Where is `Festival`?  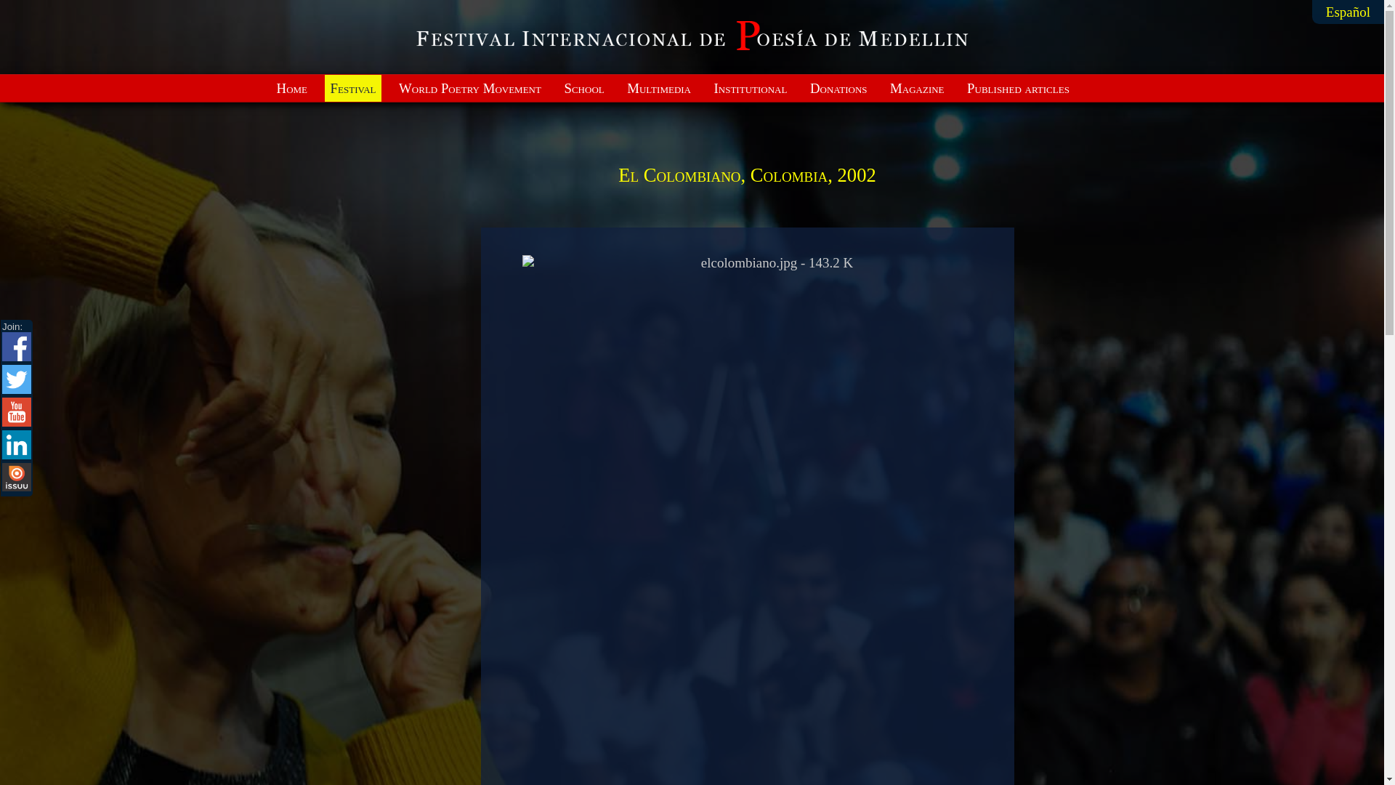
Festival is located at coordinates (353, 88).